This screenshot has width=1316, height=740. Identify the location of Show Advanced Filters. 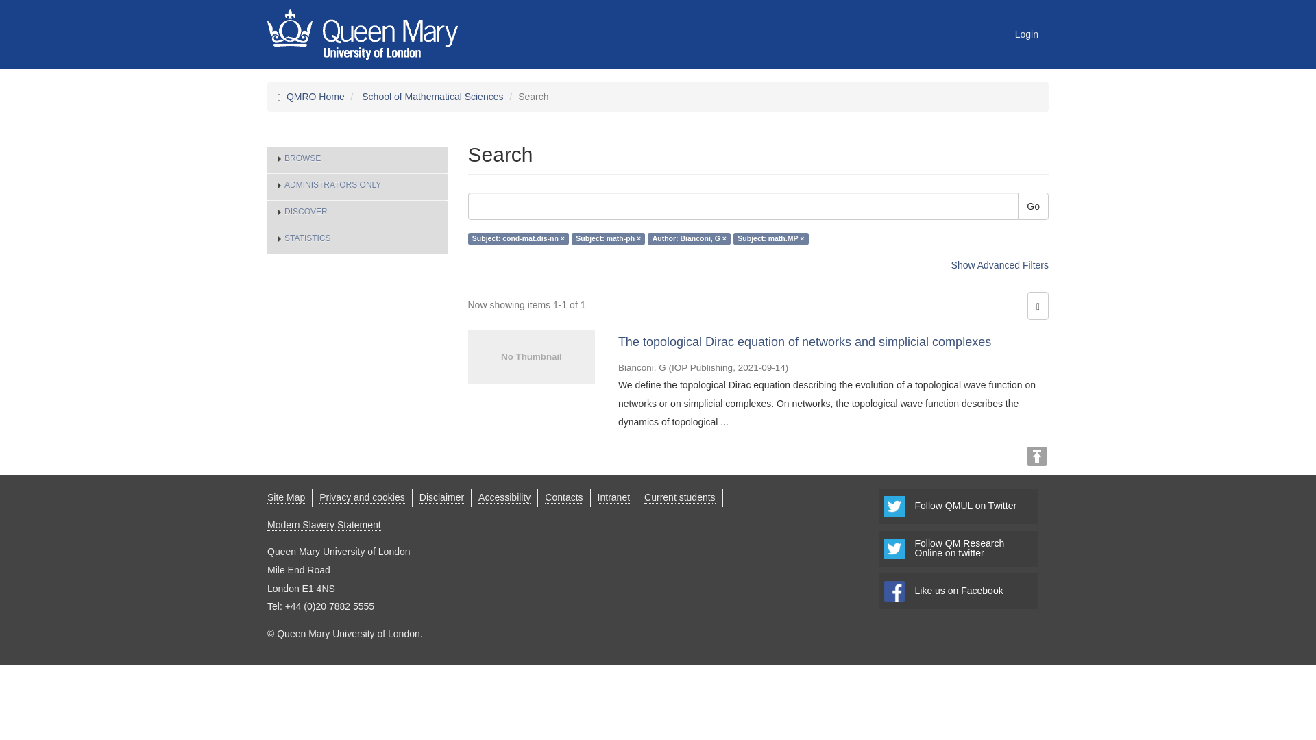
(1000, 265).